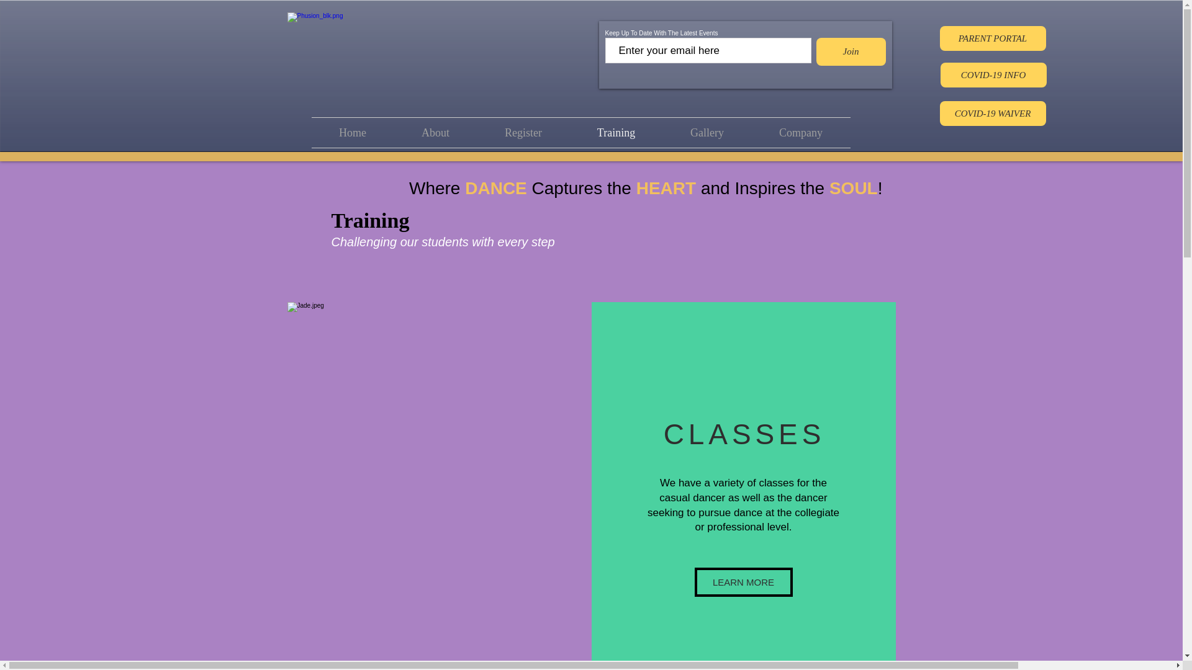 The image size is (1192, 670). What do you see at coordinates (743, 582) in the screenshot?
I see `LEARN MORE` at bounding box center [743, 582].